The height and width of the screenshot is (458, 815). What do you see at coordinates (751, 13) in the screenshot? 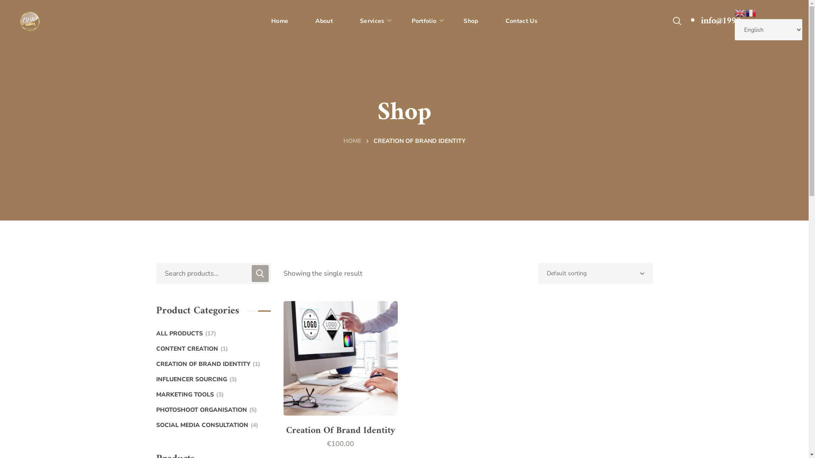
I see `French` at bounding box center [751, 13].